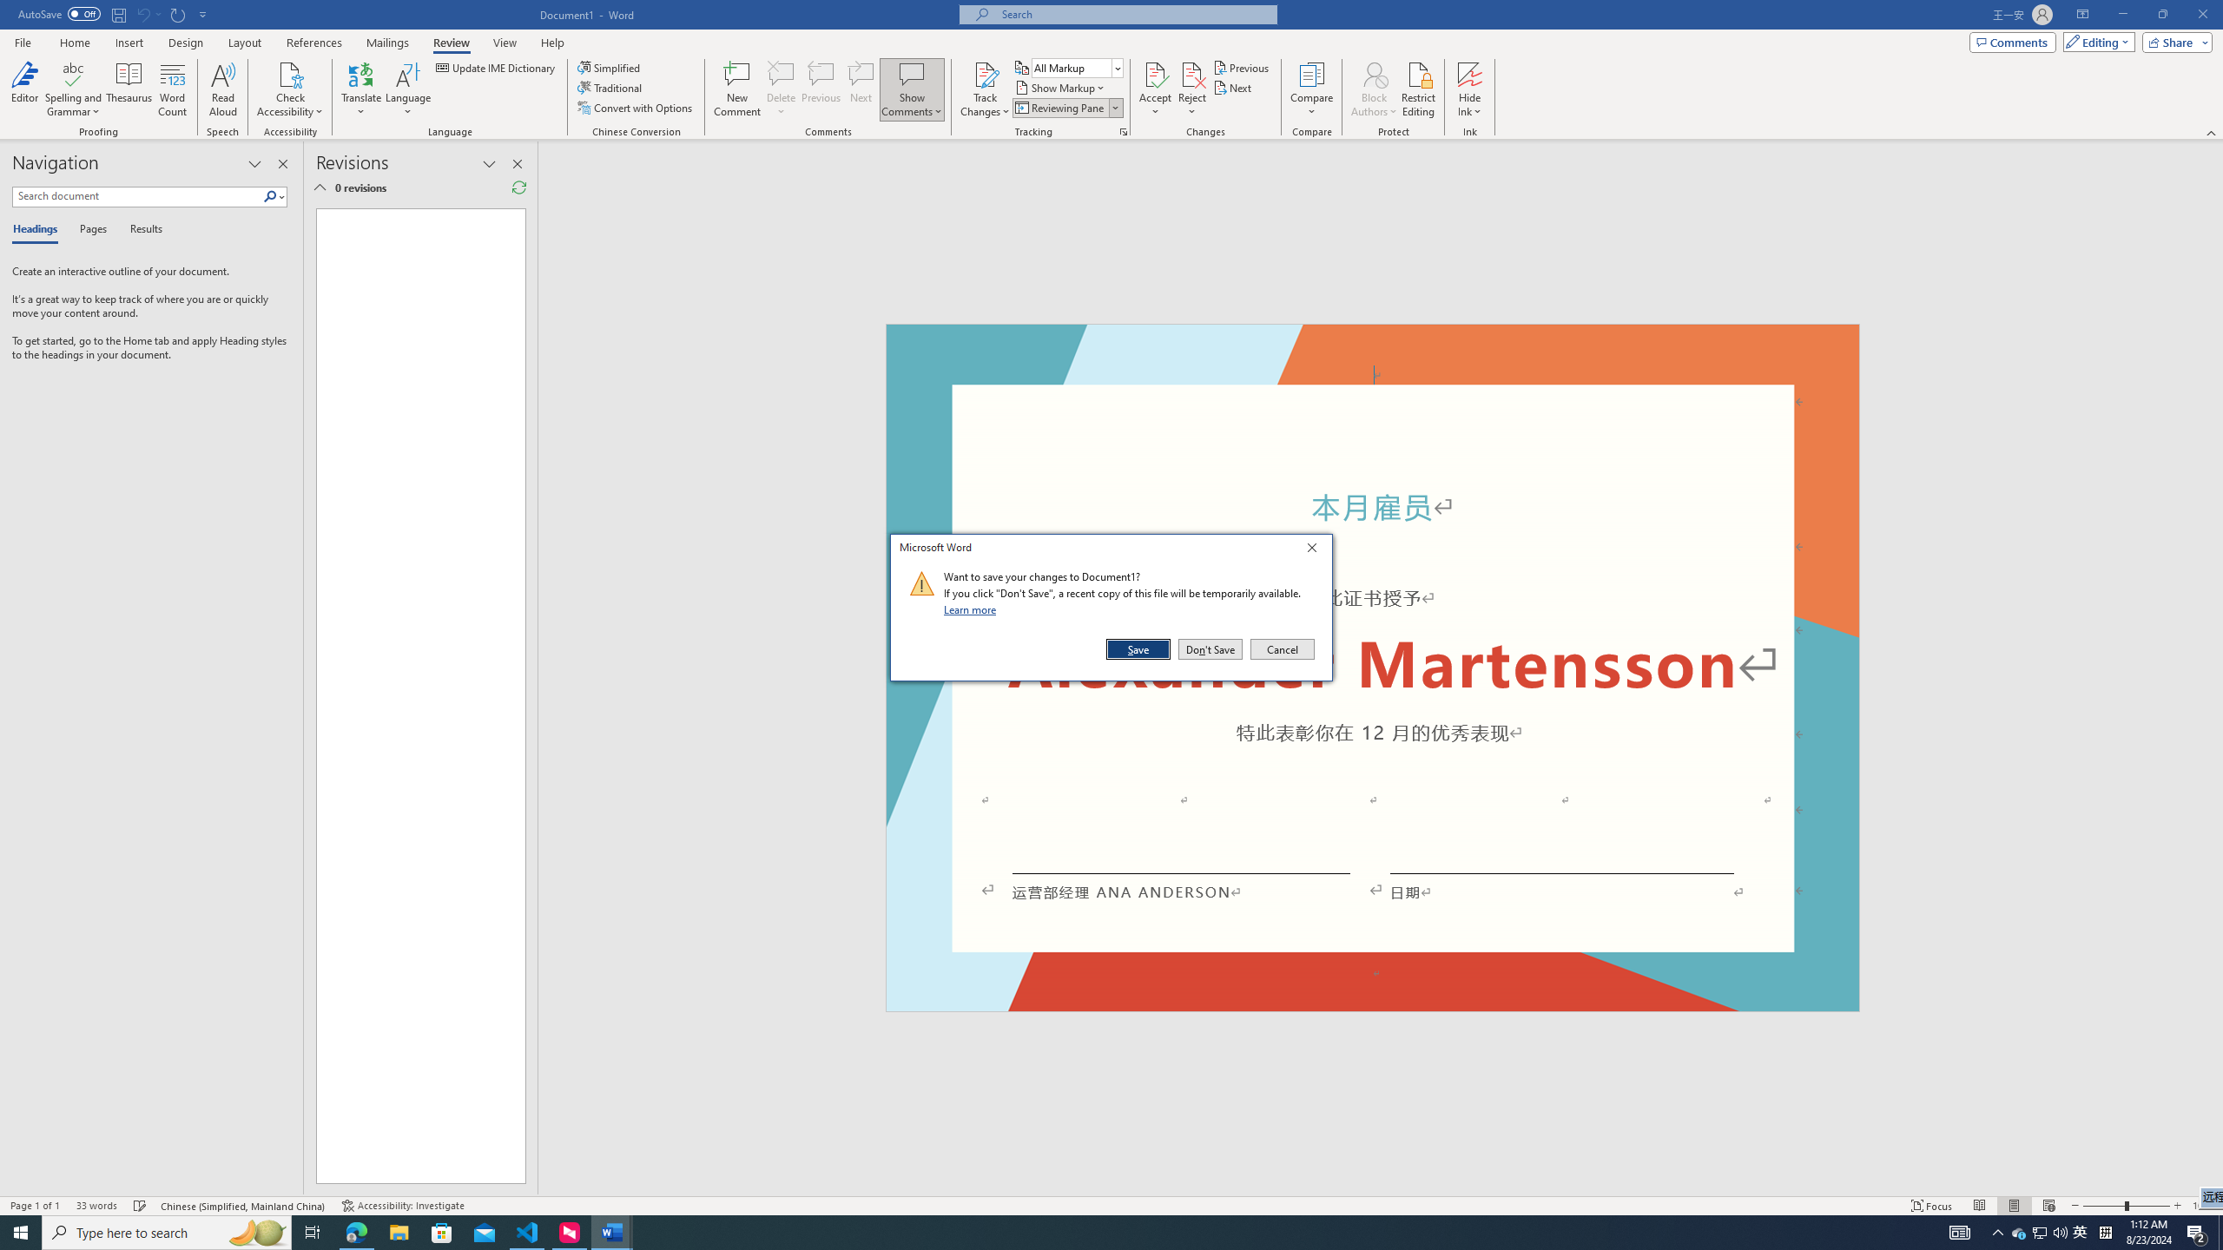  I want to click on Open, so click(1117, 68).